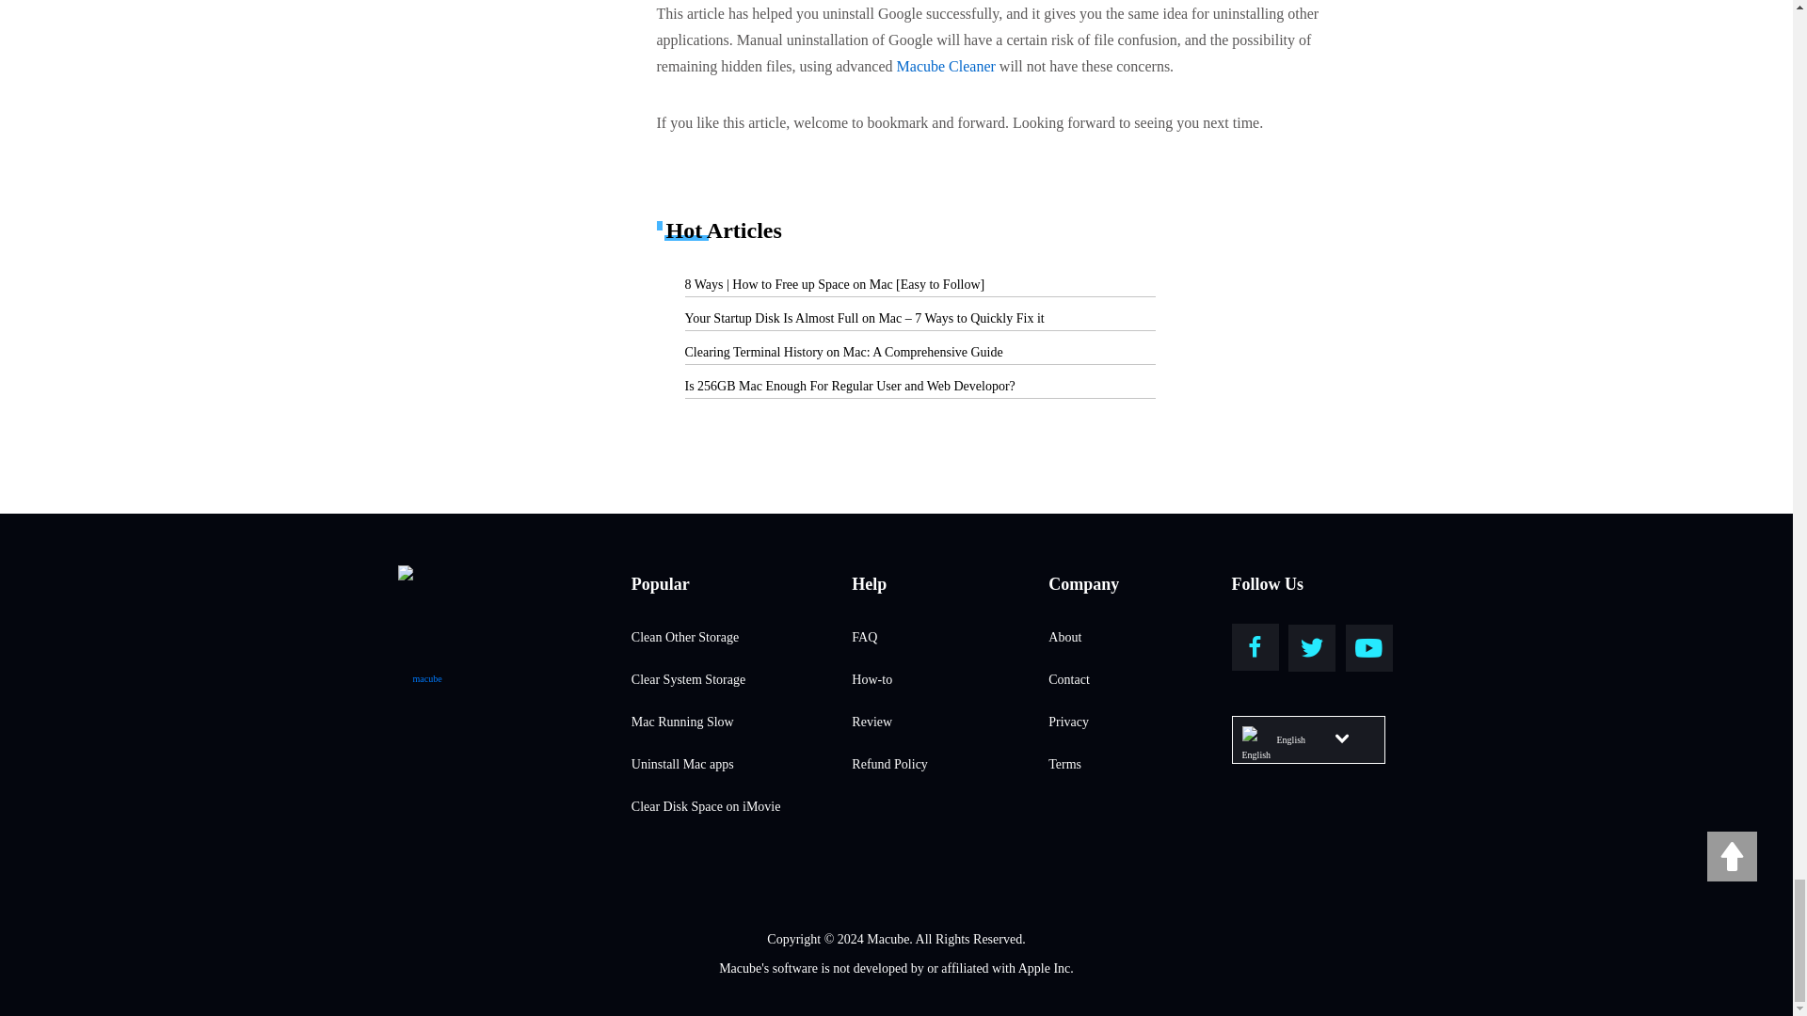 This screenshot has height=1016, width=1807. I want to click on Macube Cleaner, so click(945, 66).